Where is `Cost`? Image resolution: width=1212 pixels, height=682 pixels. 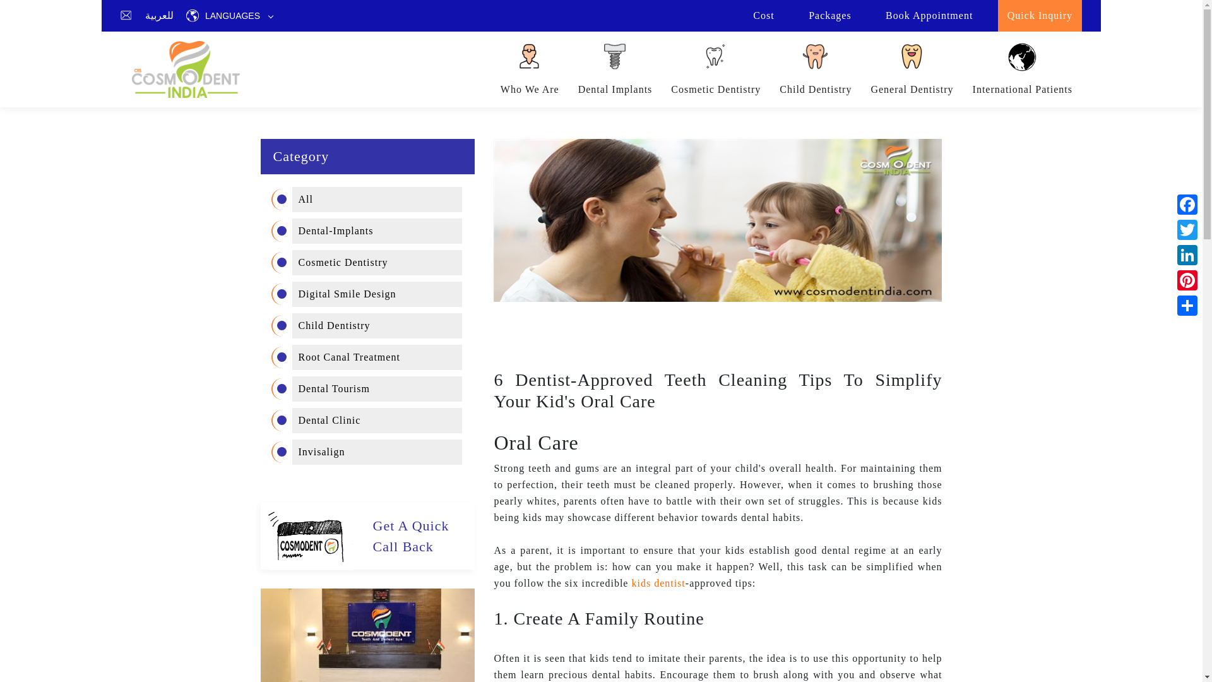
Cost is located at coordinates (763, 16).